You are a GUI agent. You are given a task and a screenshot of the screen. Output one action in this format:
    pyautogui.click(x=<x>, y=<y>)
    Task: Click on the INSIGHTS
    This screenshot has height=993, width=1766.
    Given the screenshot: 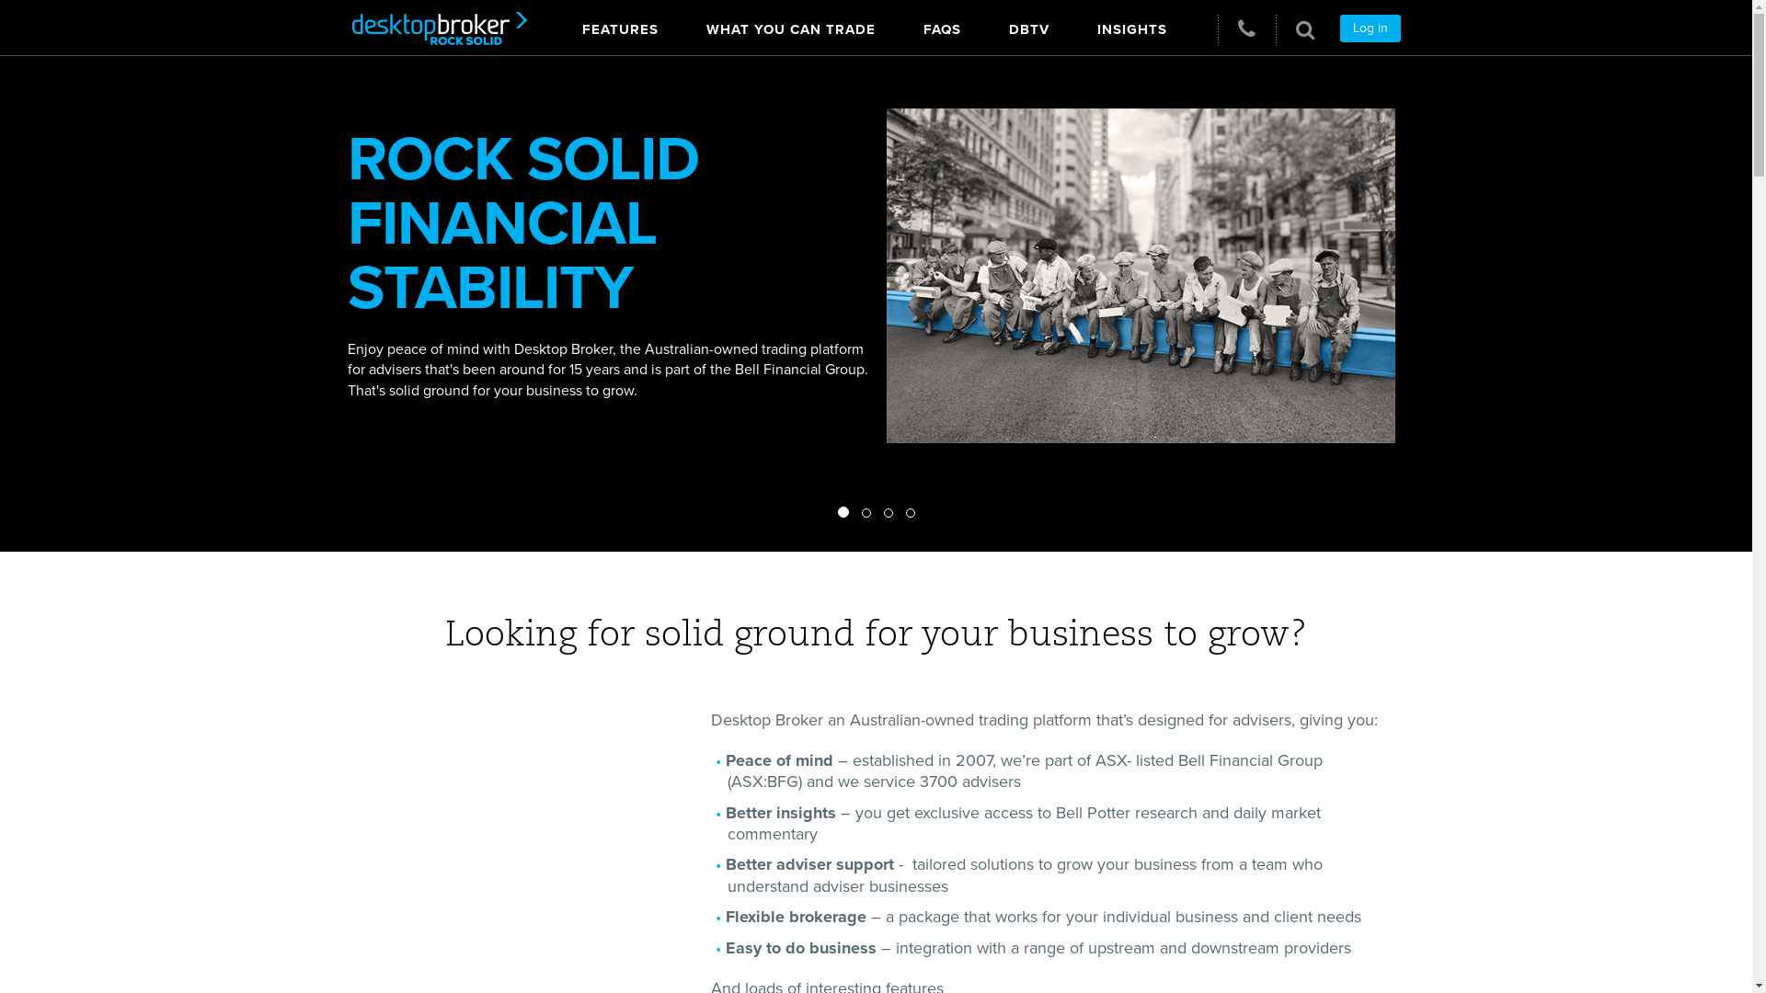 What is the action you would take?
    pyautogui.click(x=1131, y=26)
    